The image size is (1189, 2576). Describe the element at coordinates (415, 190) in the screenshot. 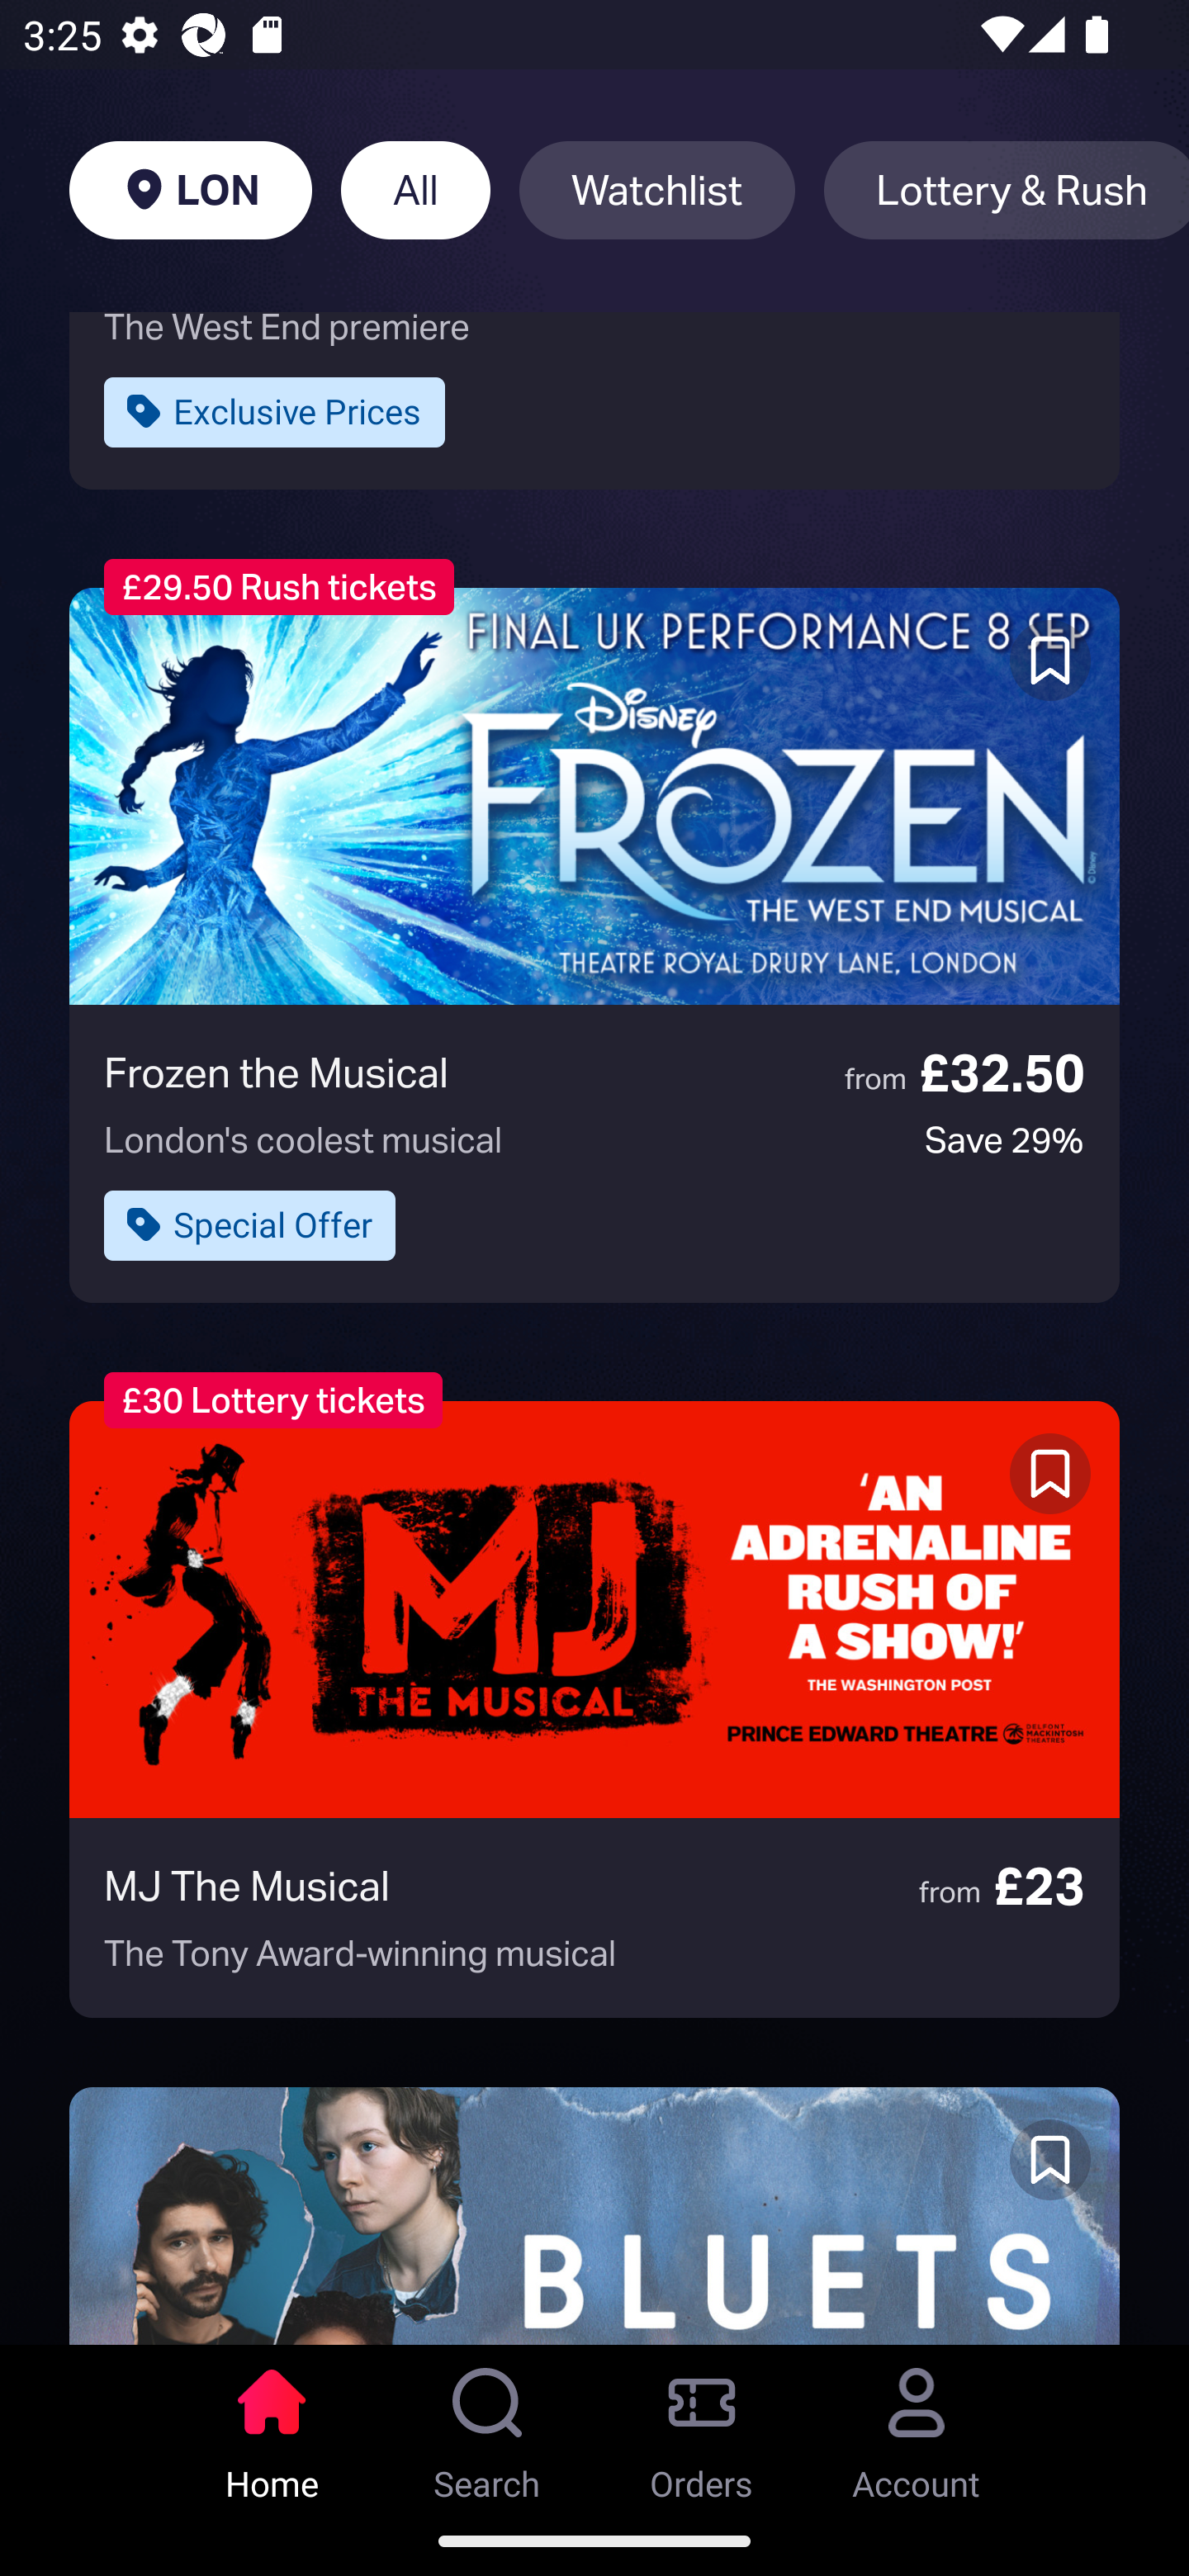

I see `All` at that location.